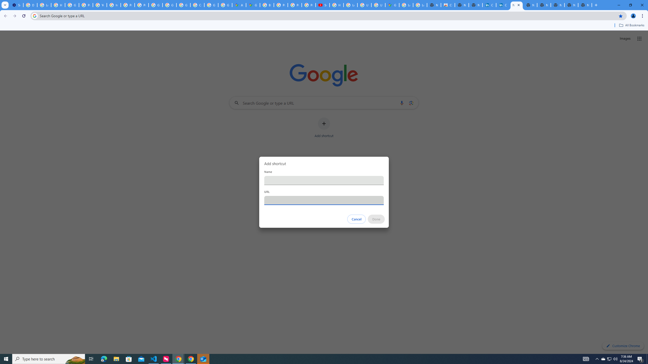 The height and width of the screenshot is (364, 648). What do you see at coordinates (16, 5) in the screenshot?
I see `Settings - Customize profile` at bounding box center [16, 5].